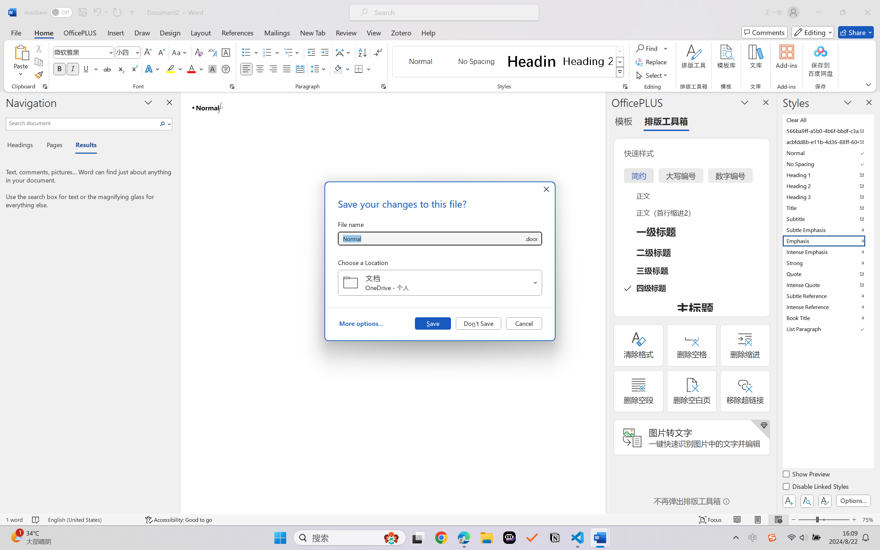  I want to click on Subtitle, so click(828, 219).